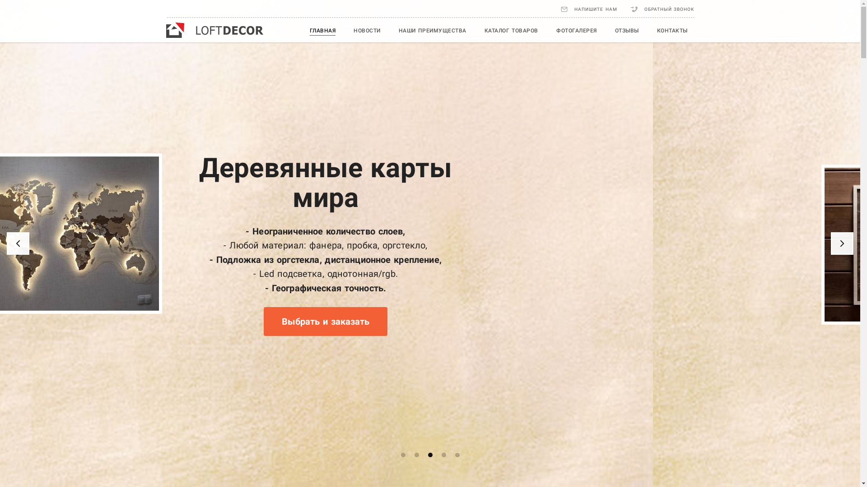 This screenshot has width=867, height=487. Describe the element at coordinates (457, 455) in the screenshot. I see `5` at that location.